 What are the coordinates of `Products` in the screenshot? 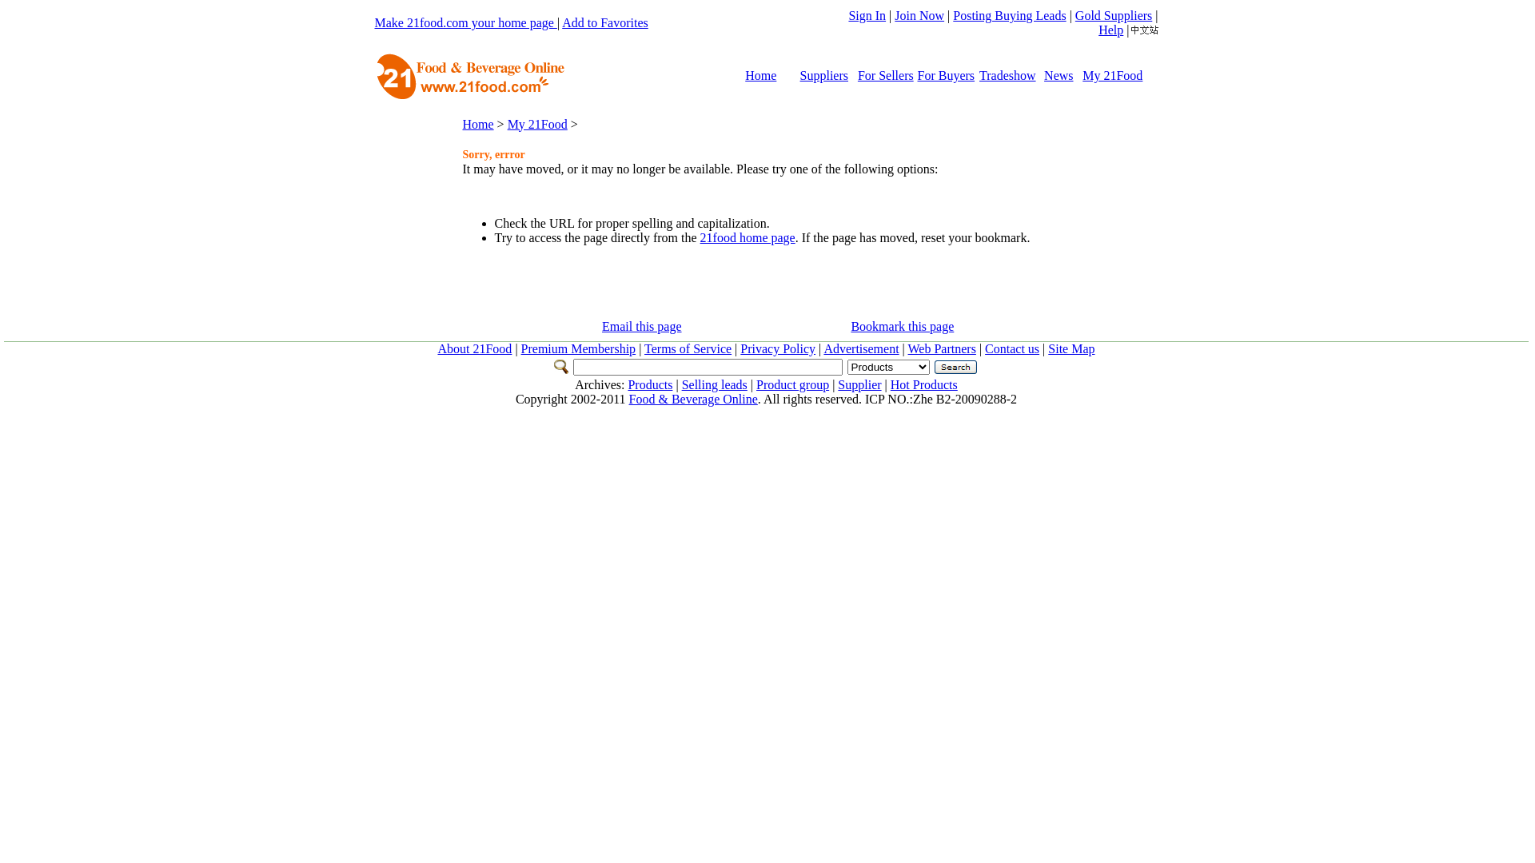 It's located at (650, 385).